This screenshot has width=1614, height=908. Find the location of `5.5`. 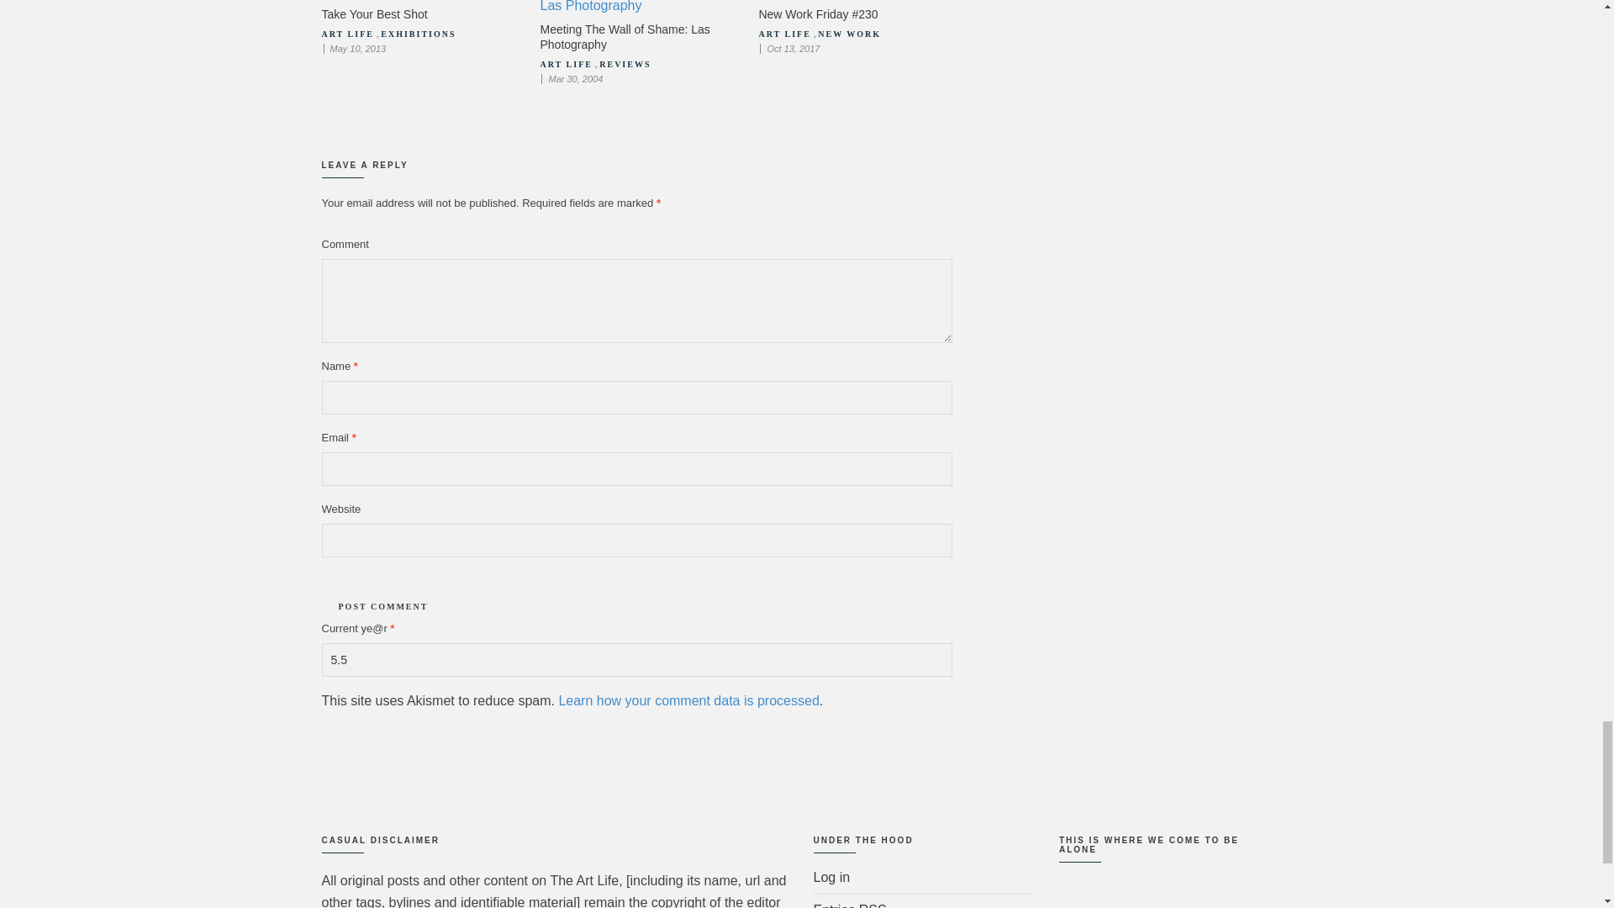

5.5 is located at coordinates (636, 659).